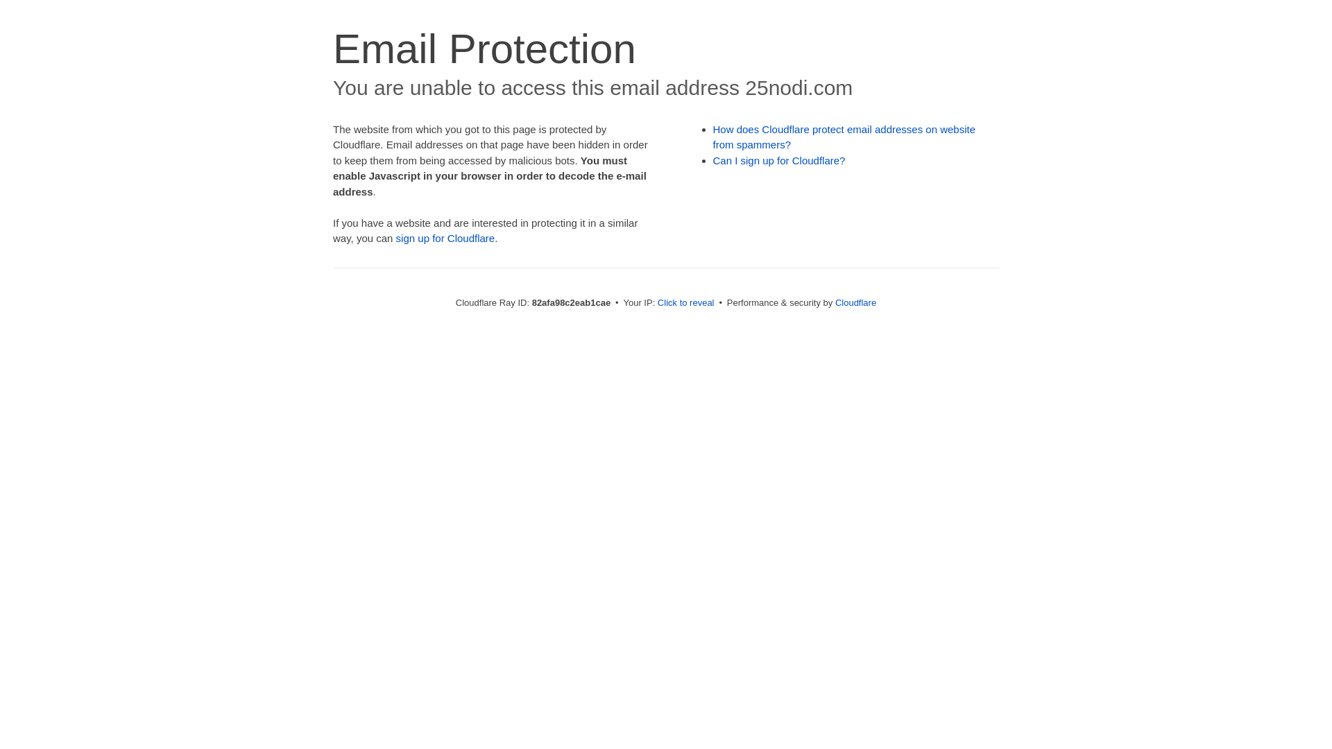 This screenshot has width=1332, height=749. Describe the element at coordinates (856, 302) in the screenshot. I see `Cloudflare` at that location.